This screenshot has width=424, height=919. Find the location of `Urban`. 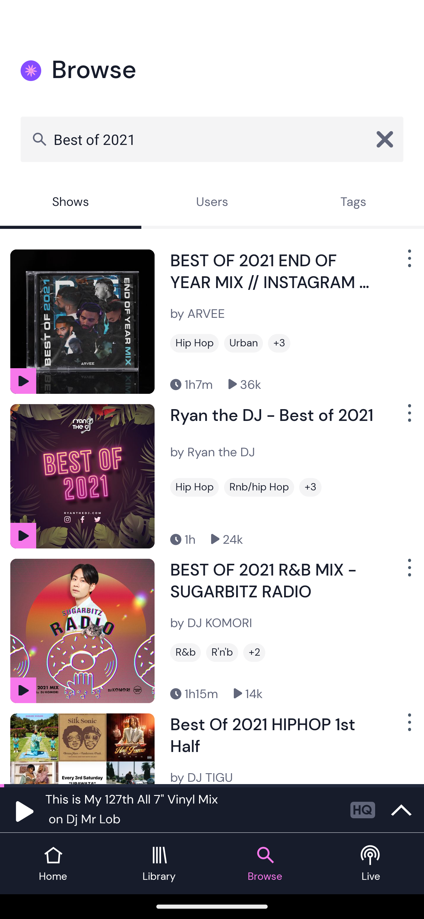

Urban is located at coordinates (243, 343).